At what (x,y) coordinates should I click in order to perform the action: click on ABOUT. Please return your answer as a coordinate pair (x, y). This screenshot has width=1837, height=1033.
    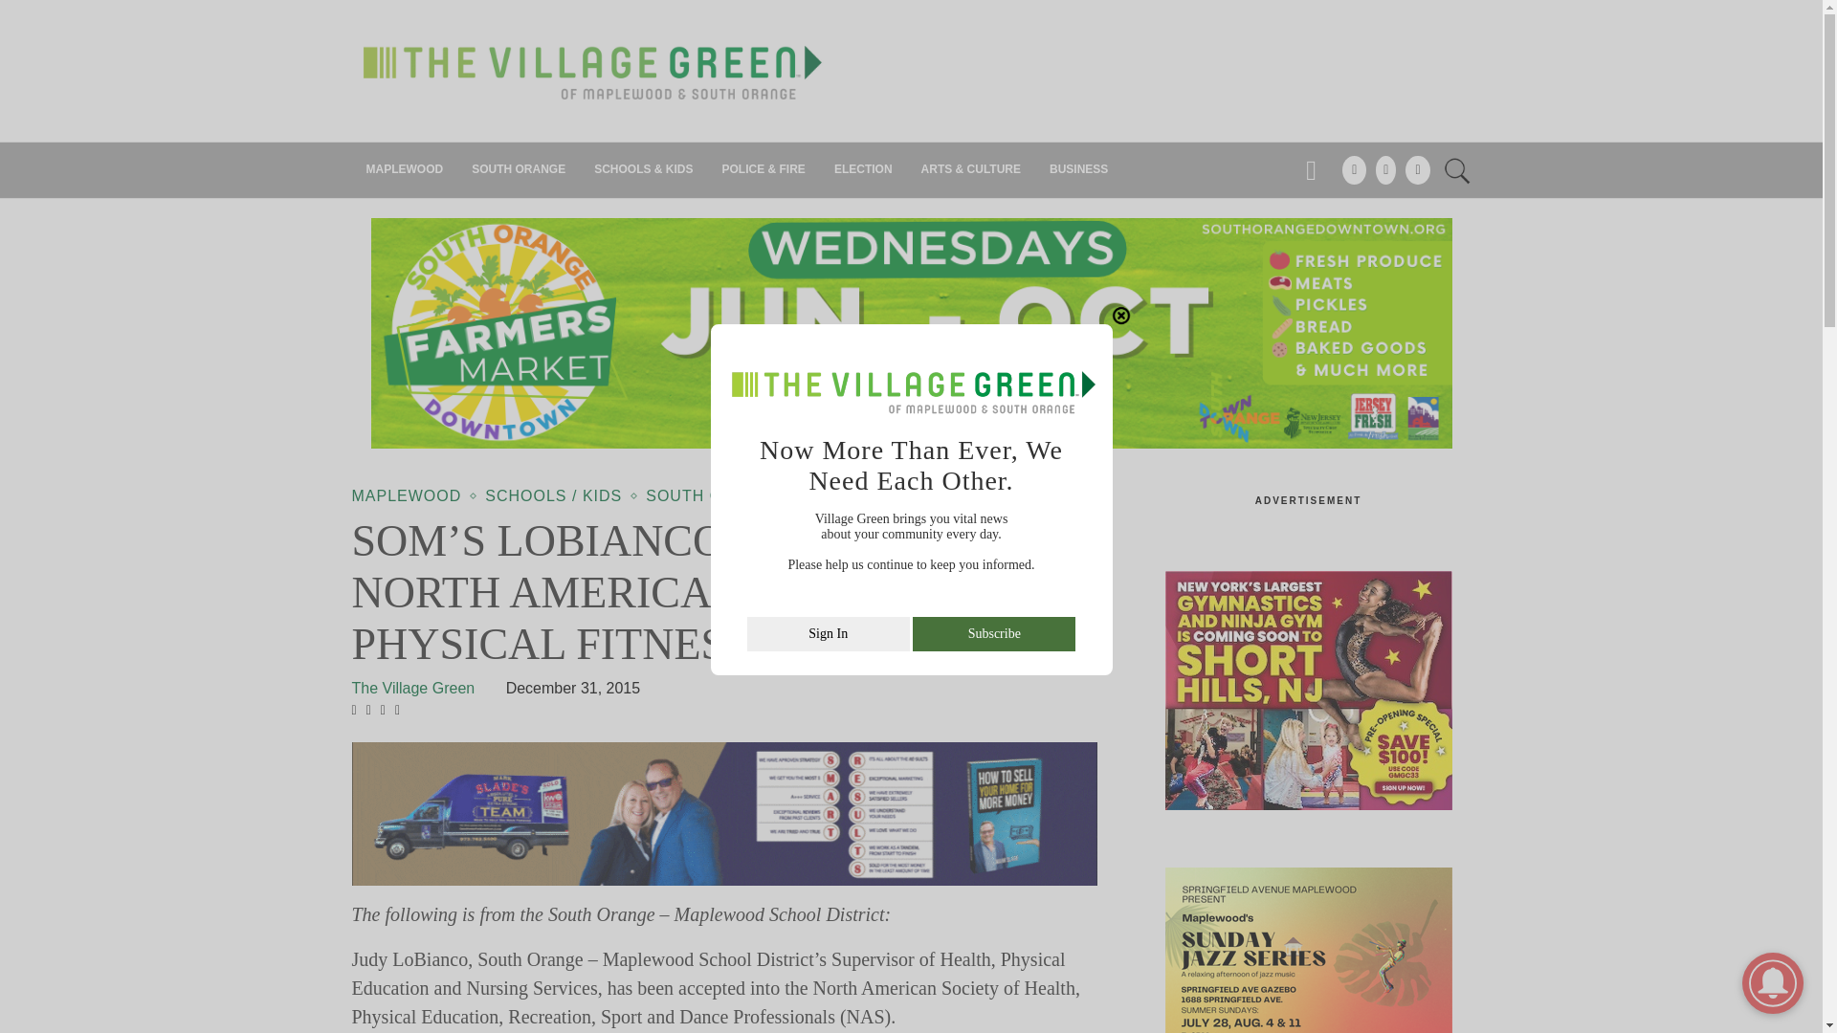
    Looking at the image, I should click on (1278, 96).